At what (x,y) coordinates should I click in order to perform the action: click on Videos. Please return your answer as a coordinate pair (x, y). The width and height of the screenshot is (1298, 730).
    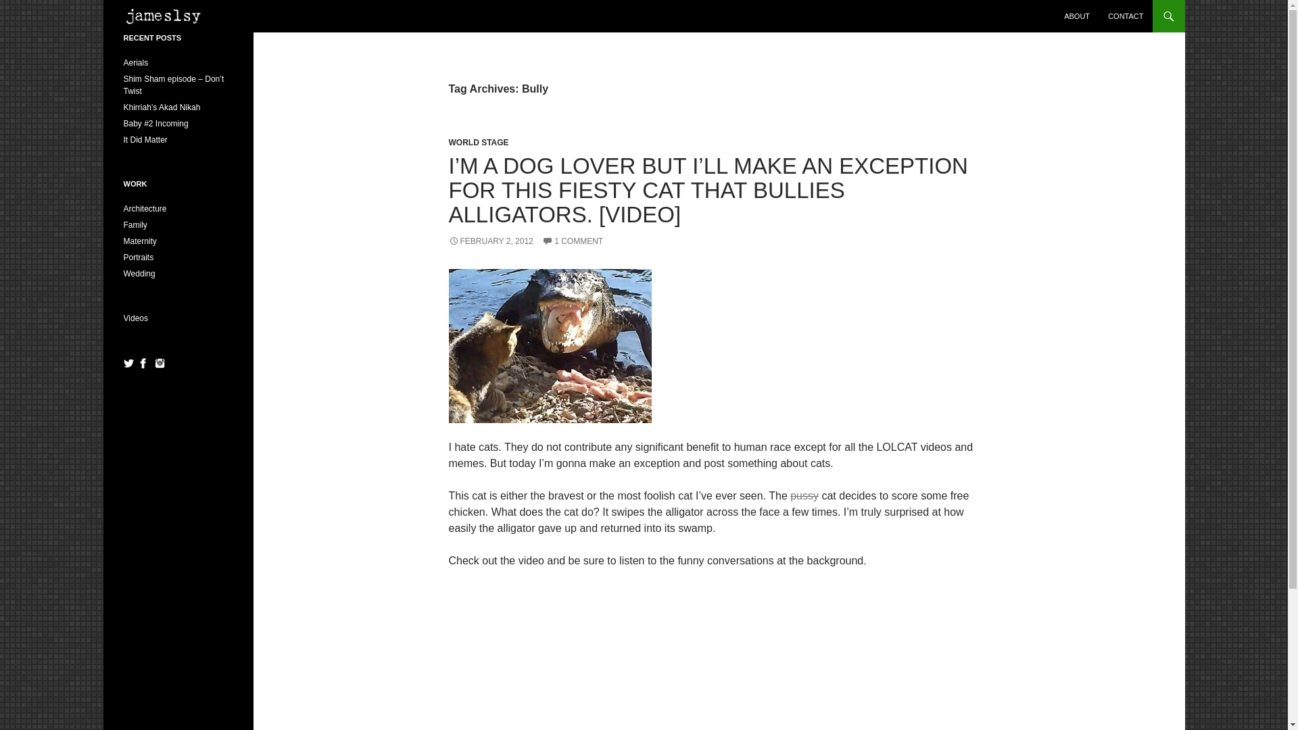
    Looking at the image, I should click on (135, 318).